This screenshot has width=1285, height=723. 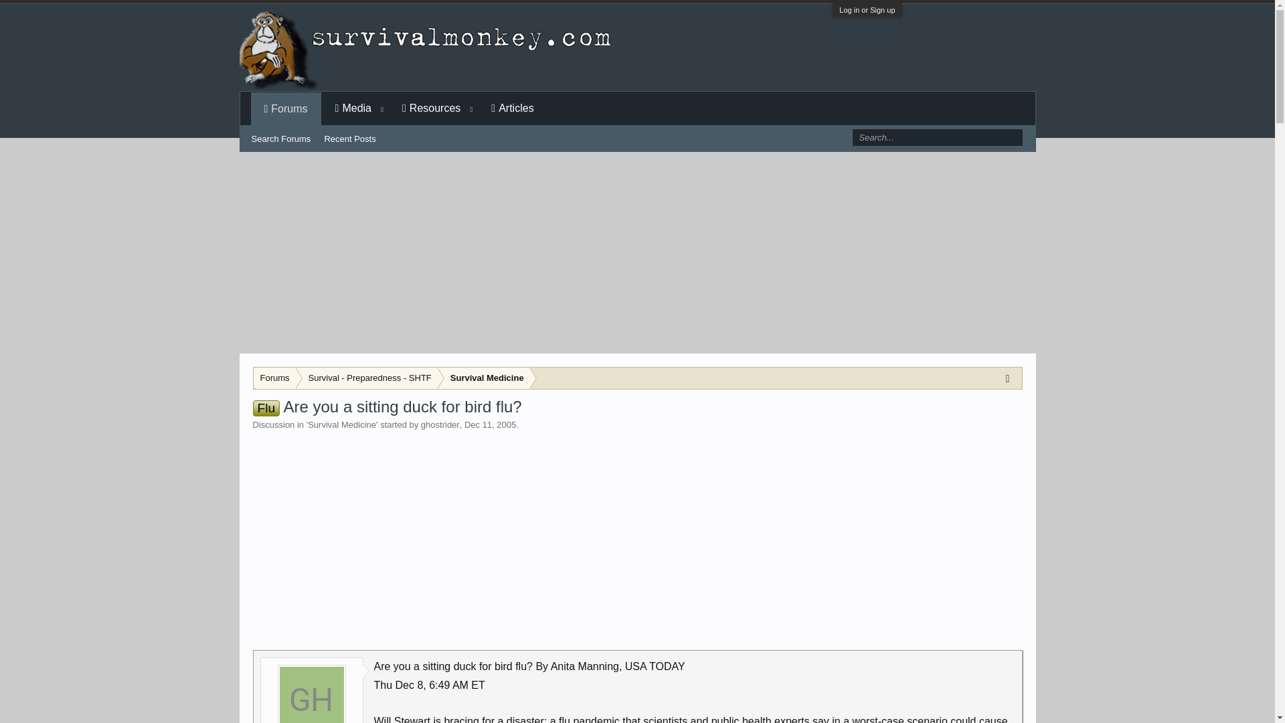 What do you see at coordinates (349, 139) in the screenshot?
I see `Recent Posts` at bounding box center [349, 139].